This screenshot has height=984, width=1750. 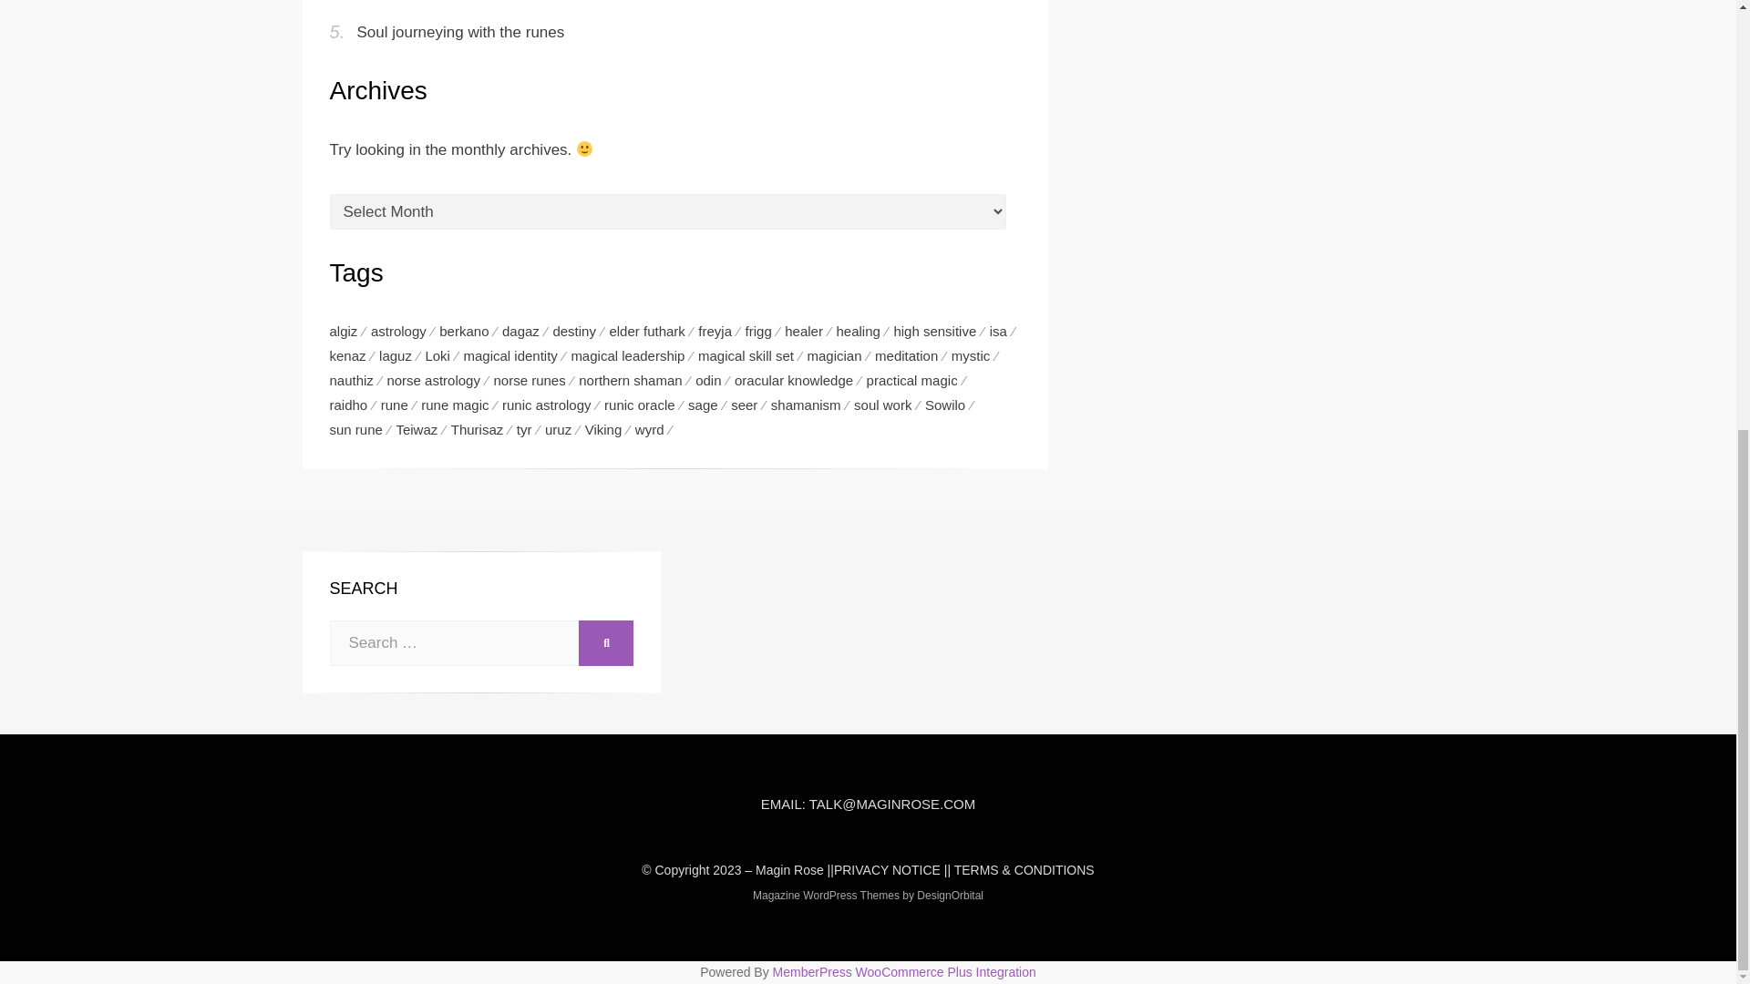 I want to click on high sensitive, so click(x=941, y=330).